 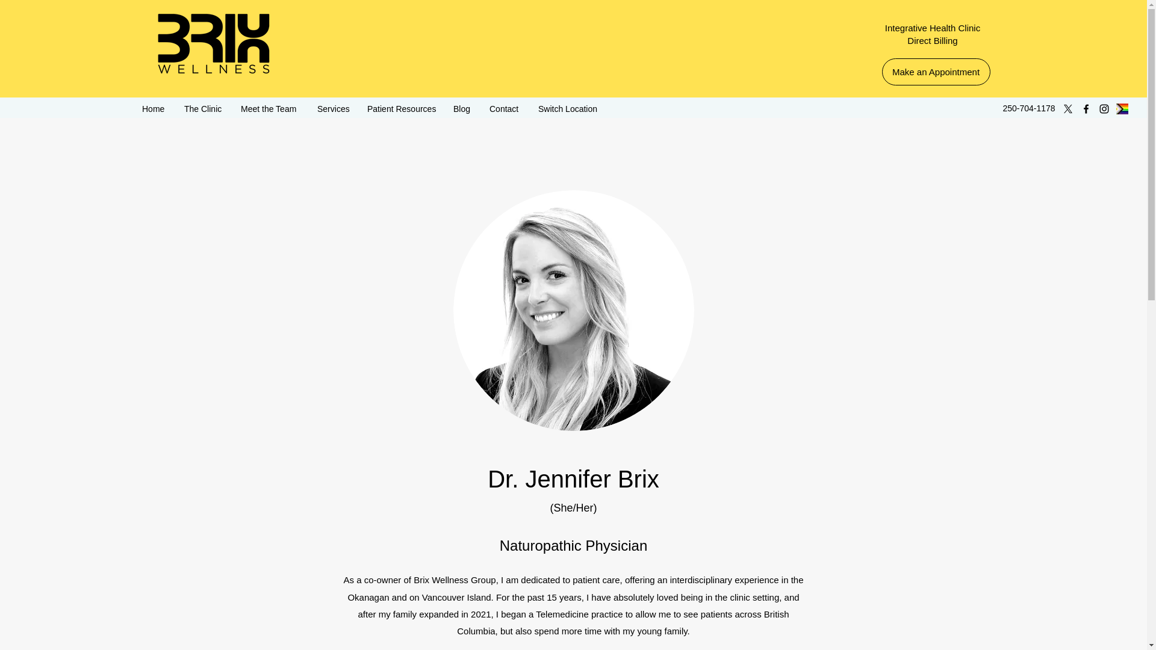 What do you see at coordinates (568, 108) in the screenshot?
I see `Switch Location` at bounding box center [568, 108].